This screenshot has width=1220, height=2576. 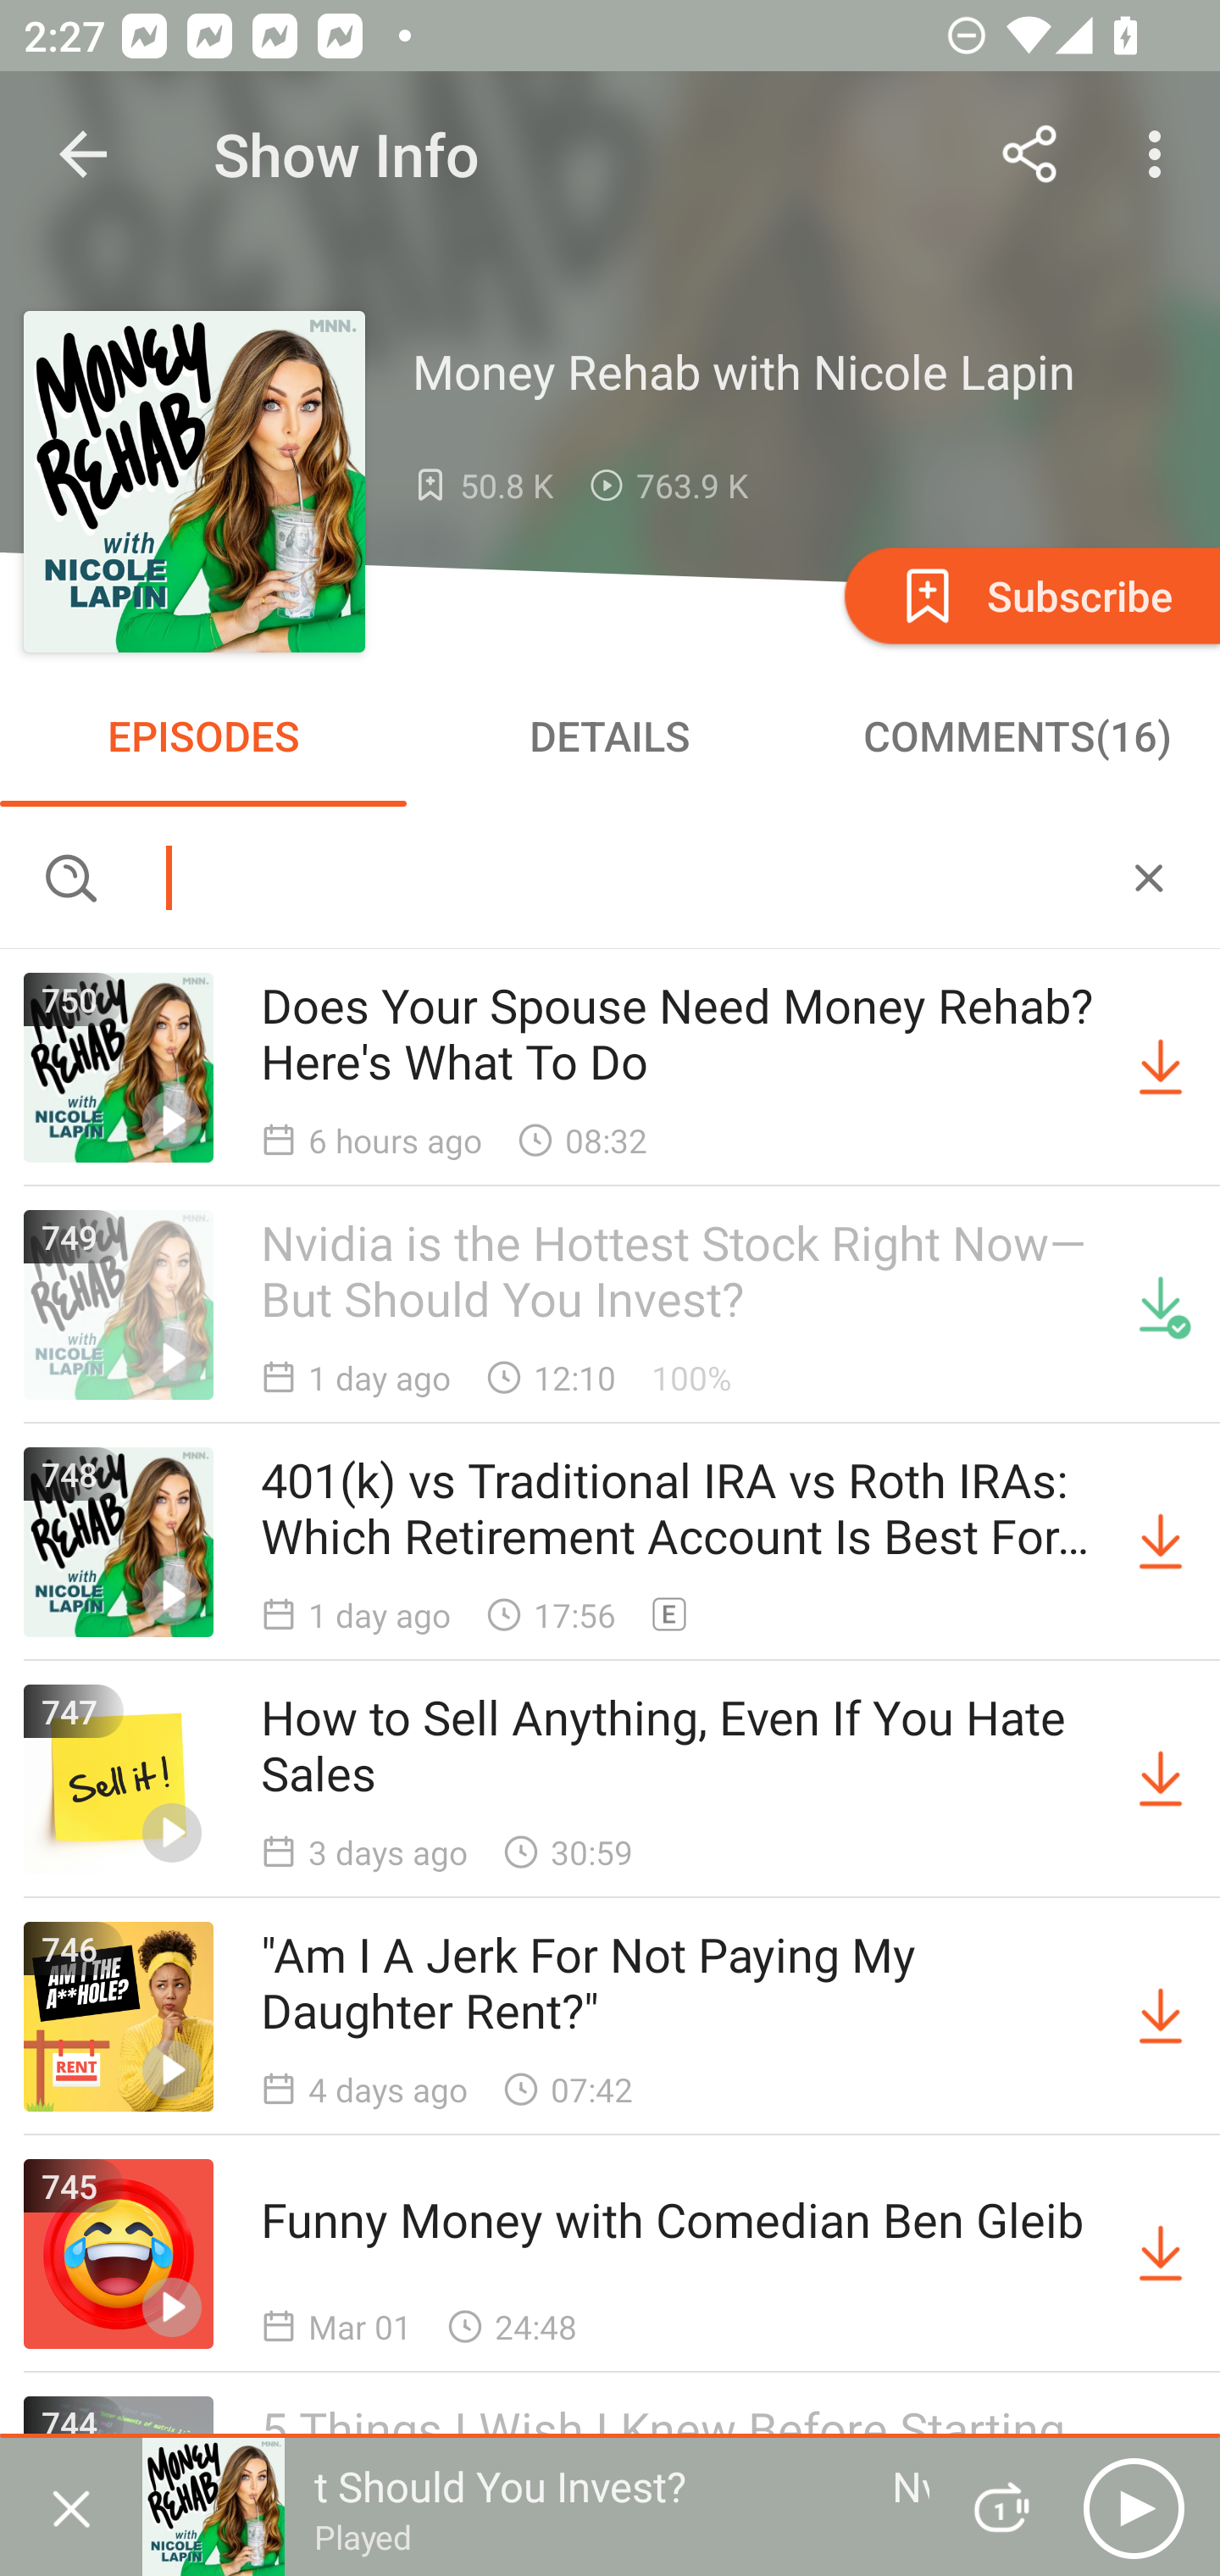 I want to click on Download, so click(x=1161, y=1542).